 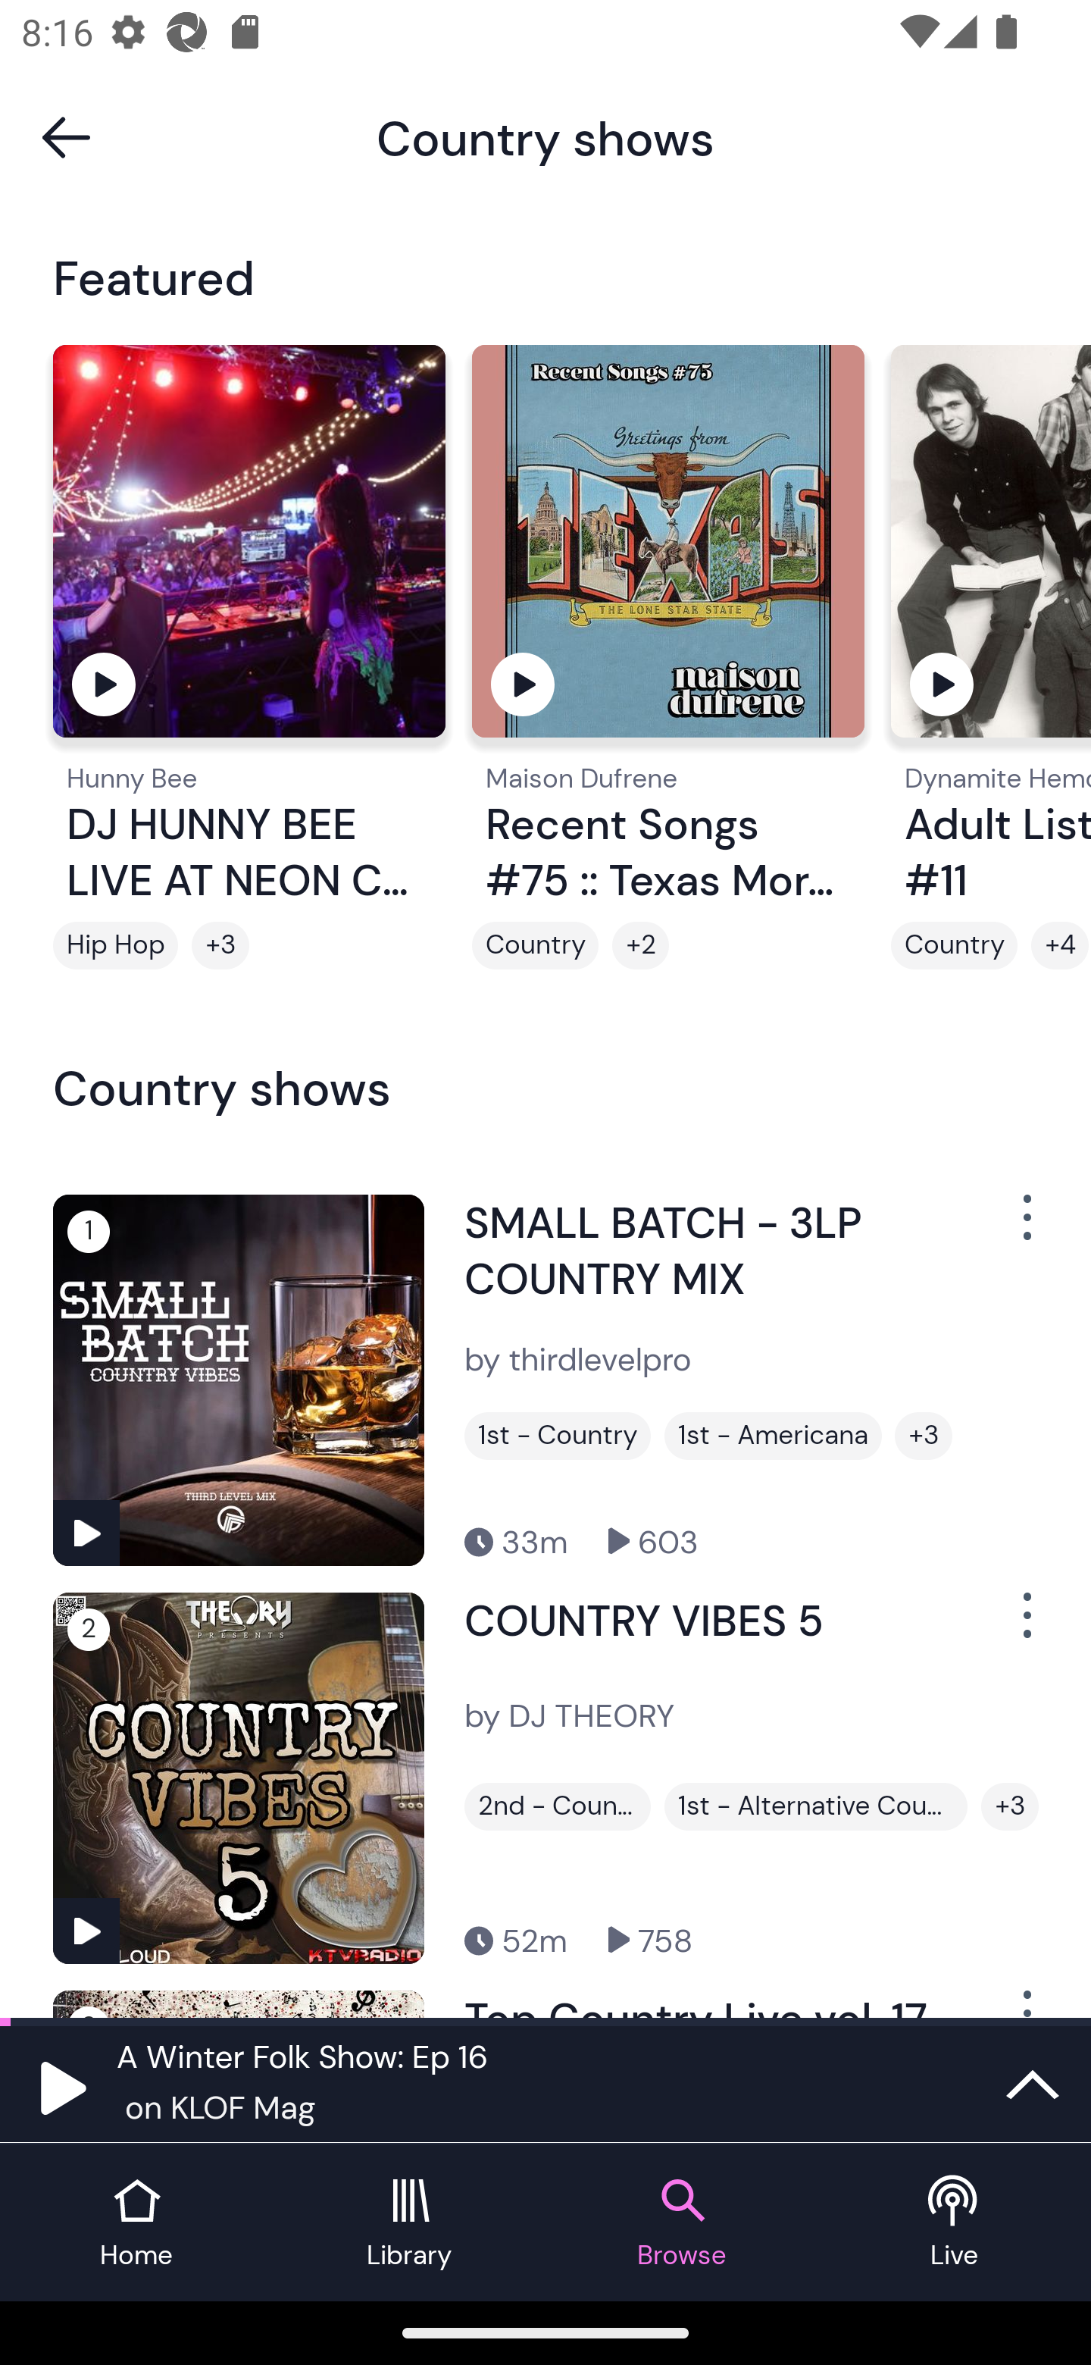 What do you see at coordinates (955, 2222) in the screenshot?
I see `Live tab Live` at bounding box center [955, 2222].